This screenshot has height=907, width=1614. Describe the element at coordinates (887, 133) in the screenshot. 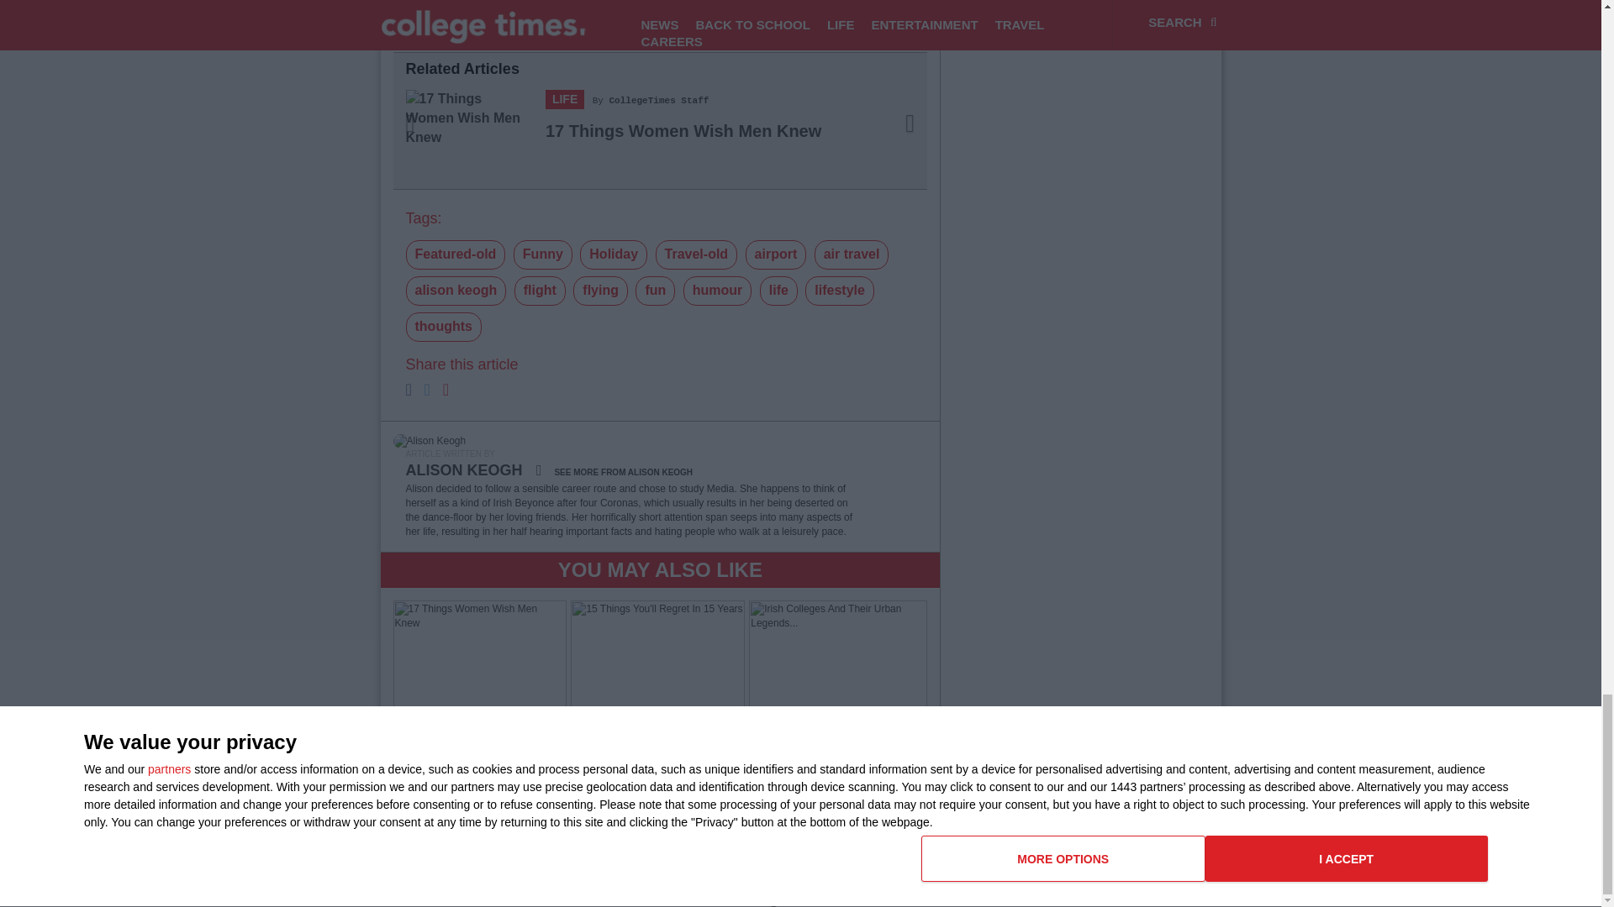

I see `Next` at that location.